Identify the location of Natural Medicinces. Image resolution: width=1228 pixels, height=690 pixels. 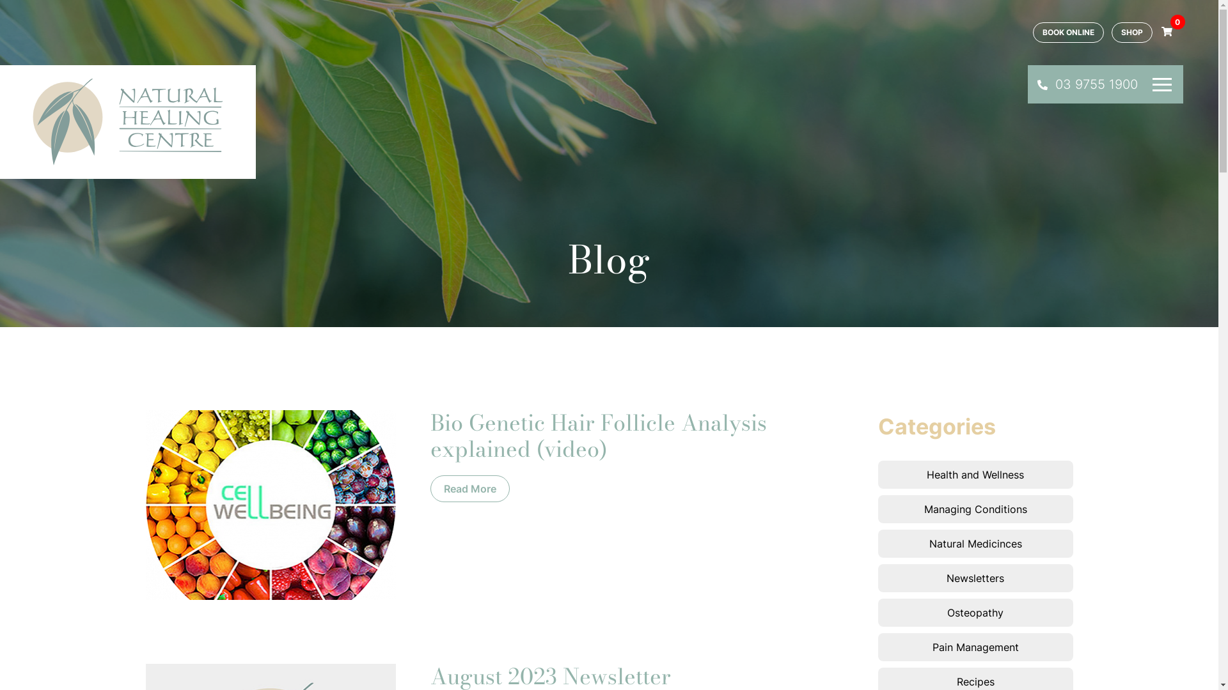
(976, 544).